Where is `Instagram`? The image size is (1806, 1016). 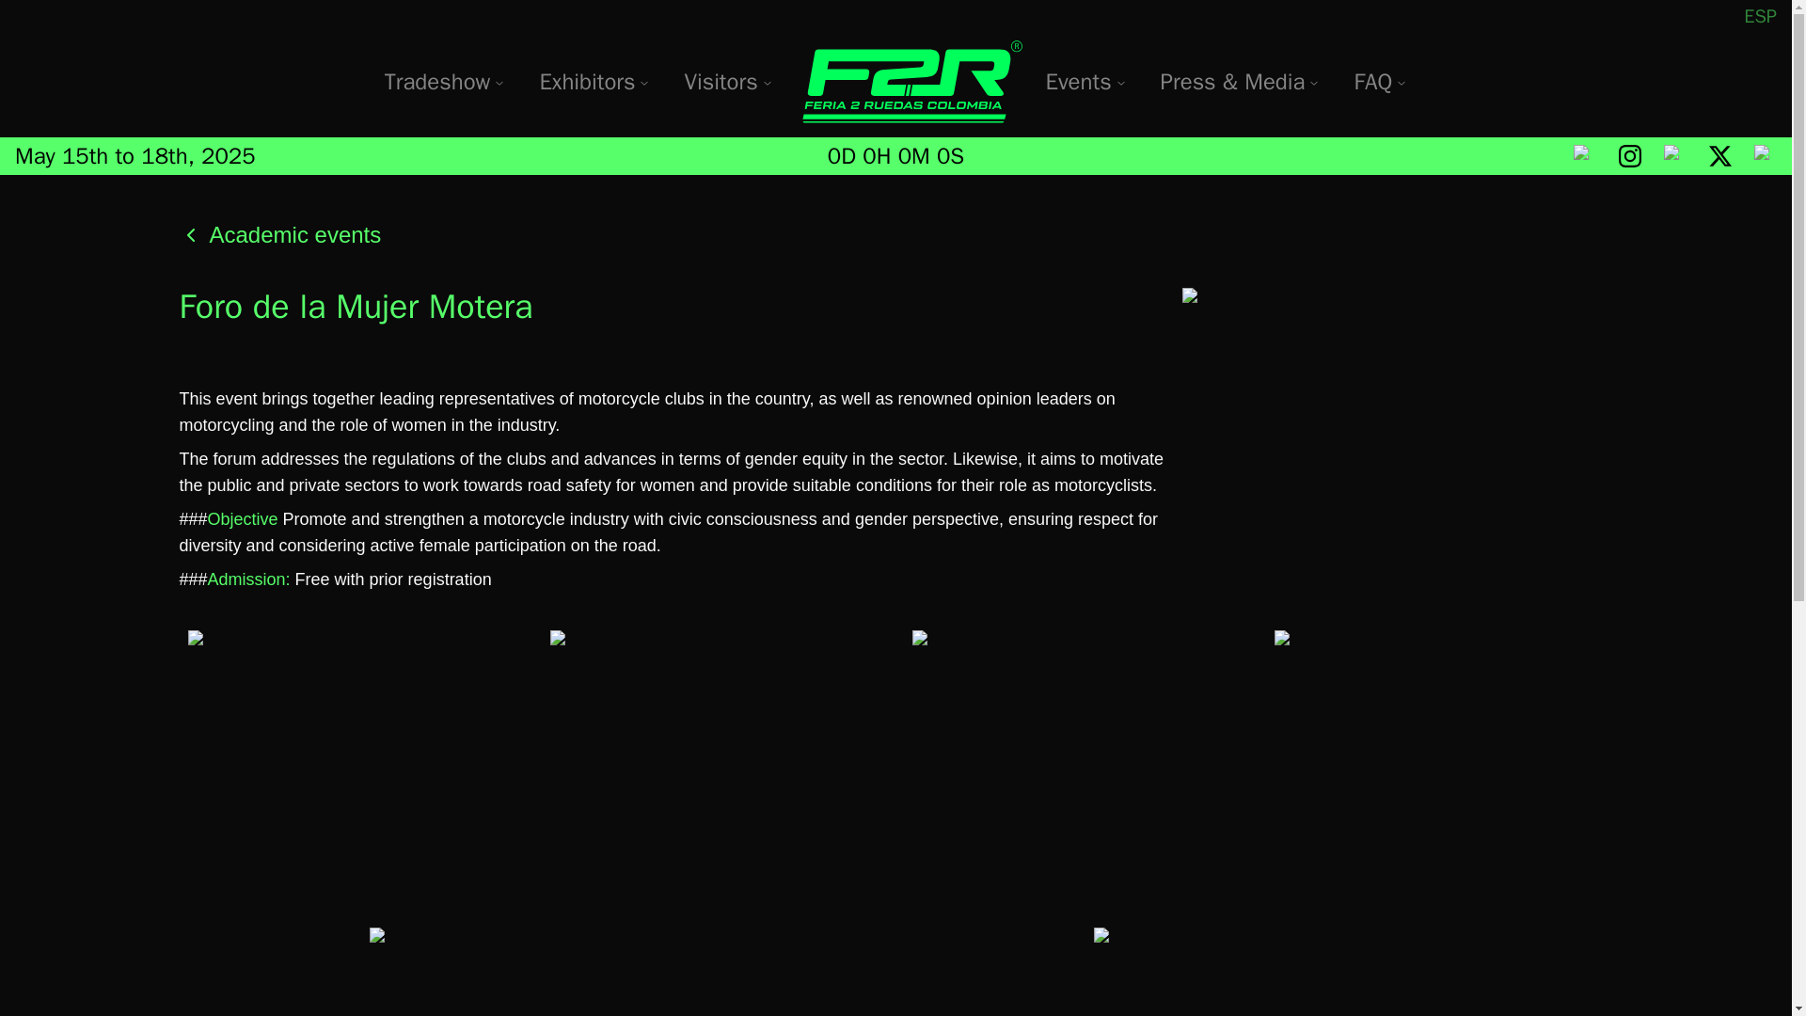
Instagram is located at coordinates (1629, 156).